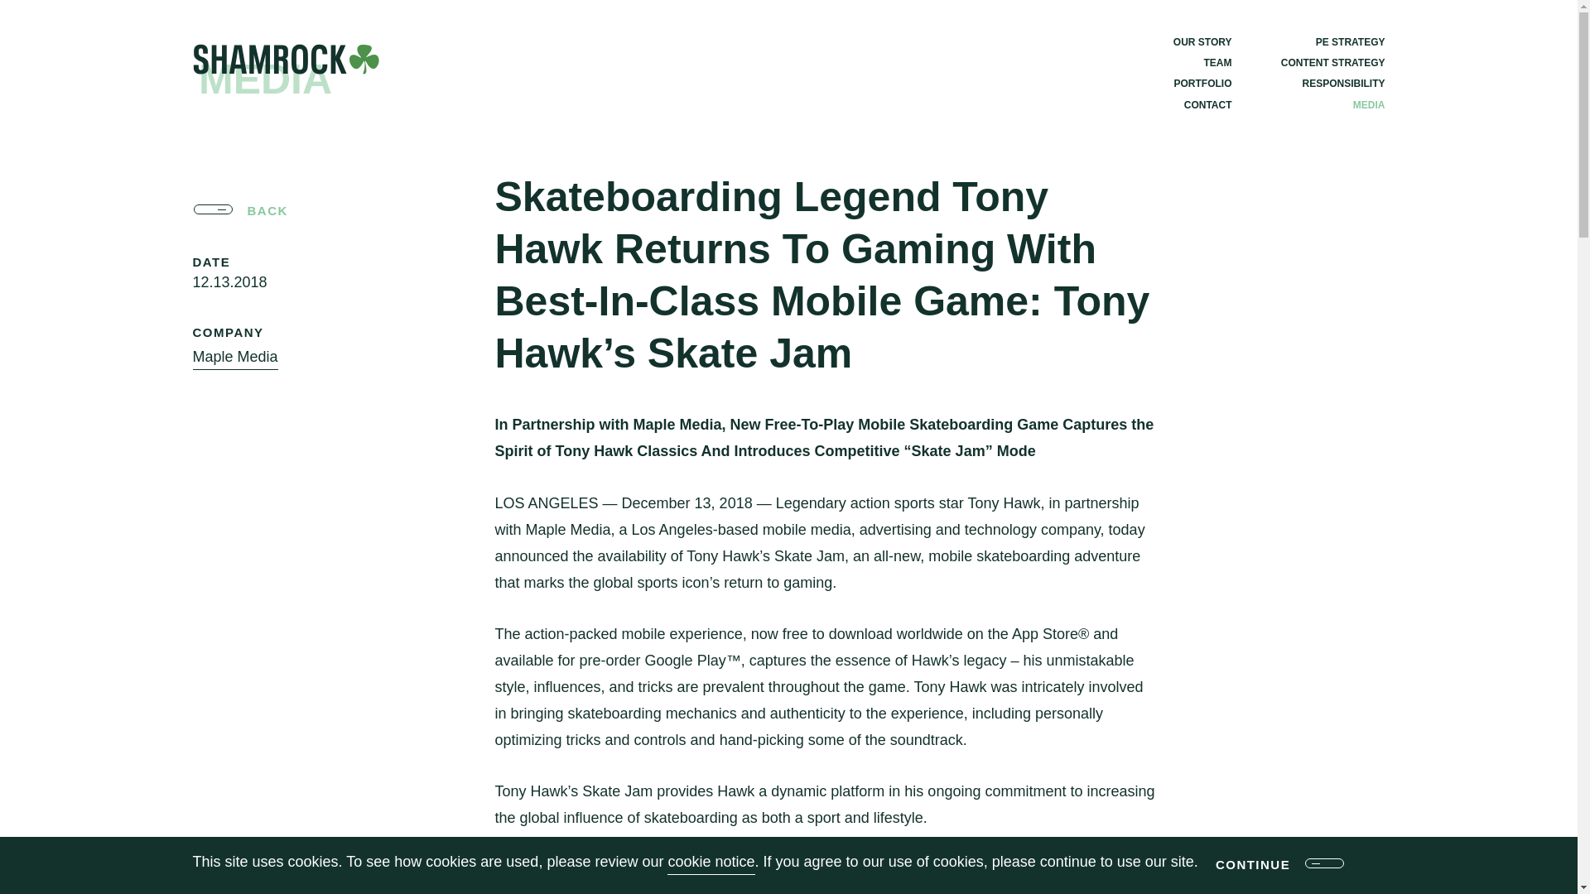 The height and width of the screenshot is (894, 1590). Describe the element at coordinates (1037, 684) in the screenshot. I see `PORTFOLIO` at that location.